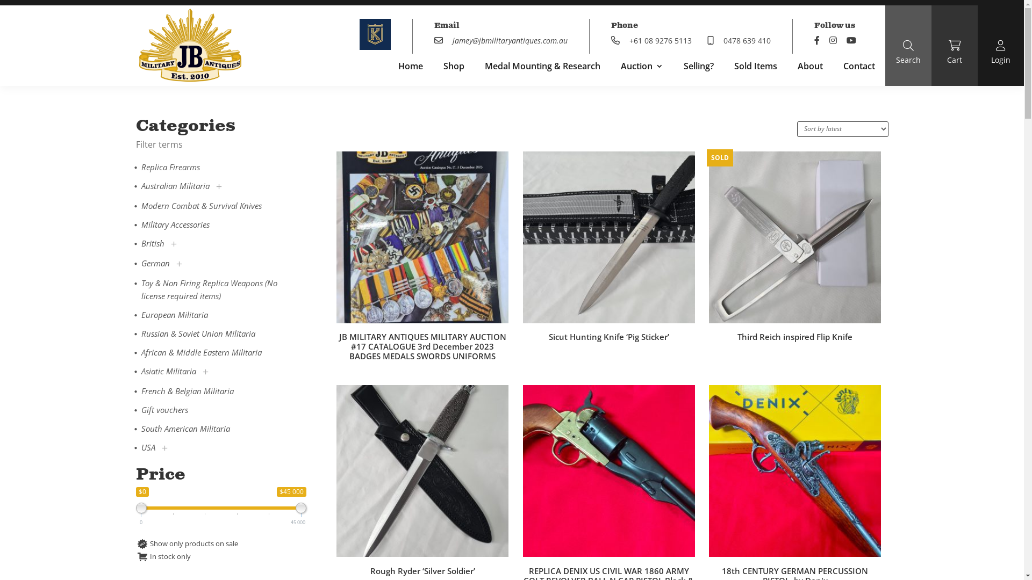 This screenshot has width=1032, height=580. I want to click on 0478 639 410, so click(739, 41).